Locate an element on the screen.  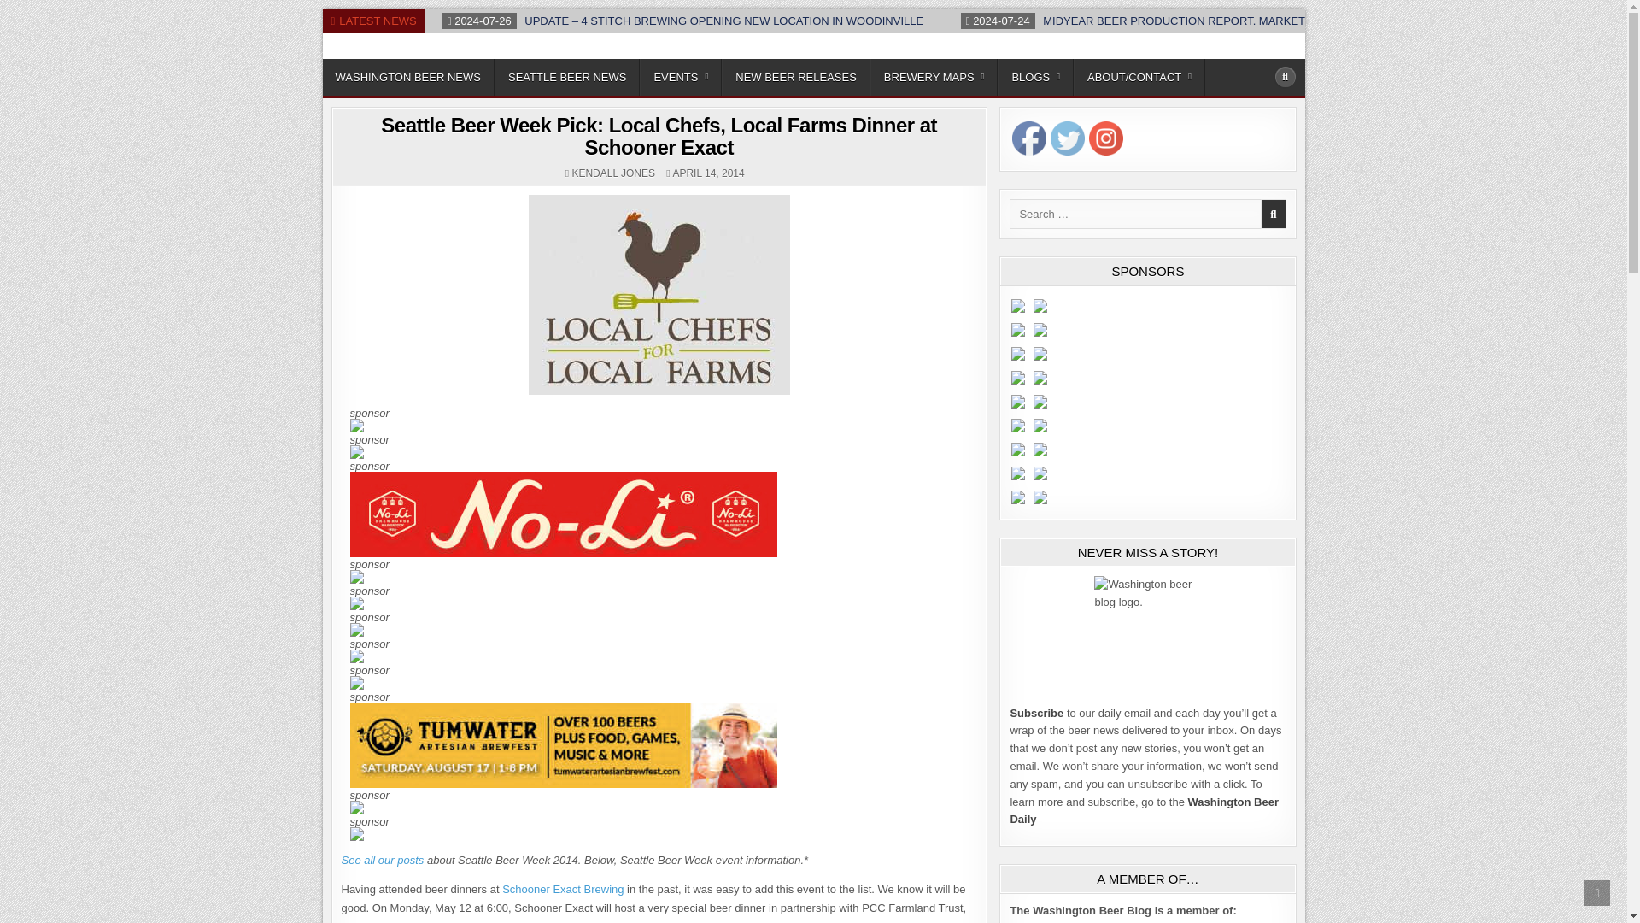
NEW BEER RELEASES is located at coordinates (796, 77).